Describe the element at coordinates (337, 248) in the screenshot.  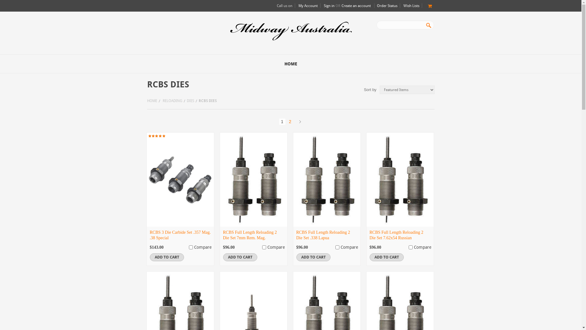
I see `Add to compare` at that location.